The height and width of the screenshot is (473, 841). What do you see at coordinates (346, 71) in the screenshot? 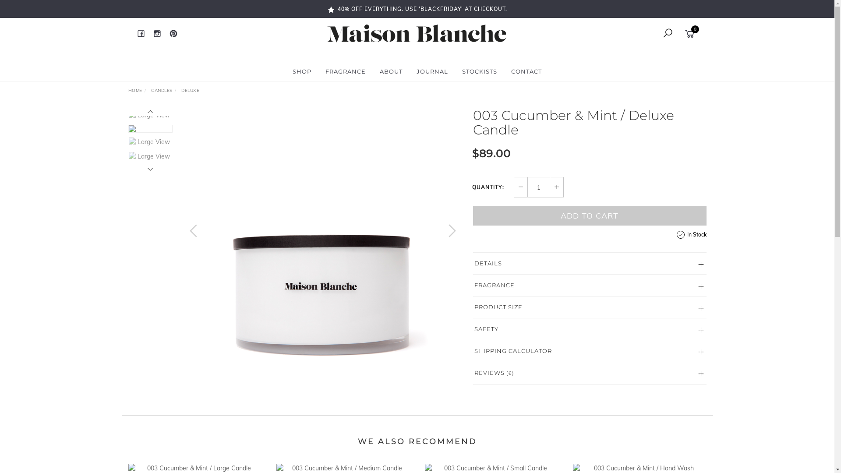
I see `FRAGRANCE` at bounding box center [346, 71].